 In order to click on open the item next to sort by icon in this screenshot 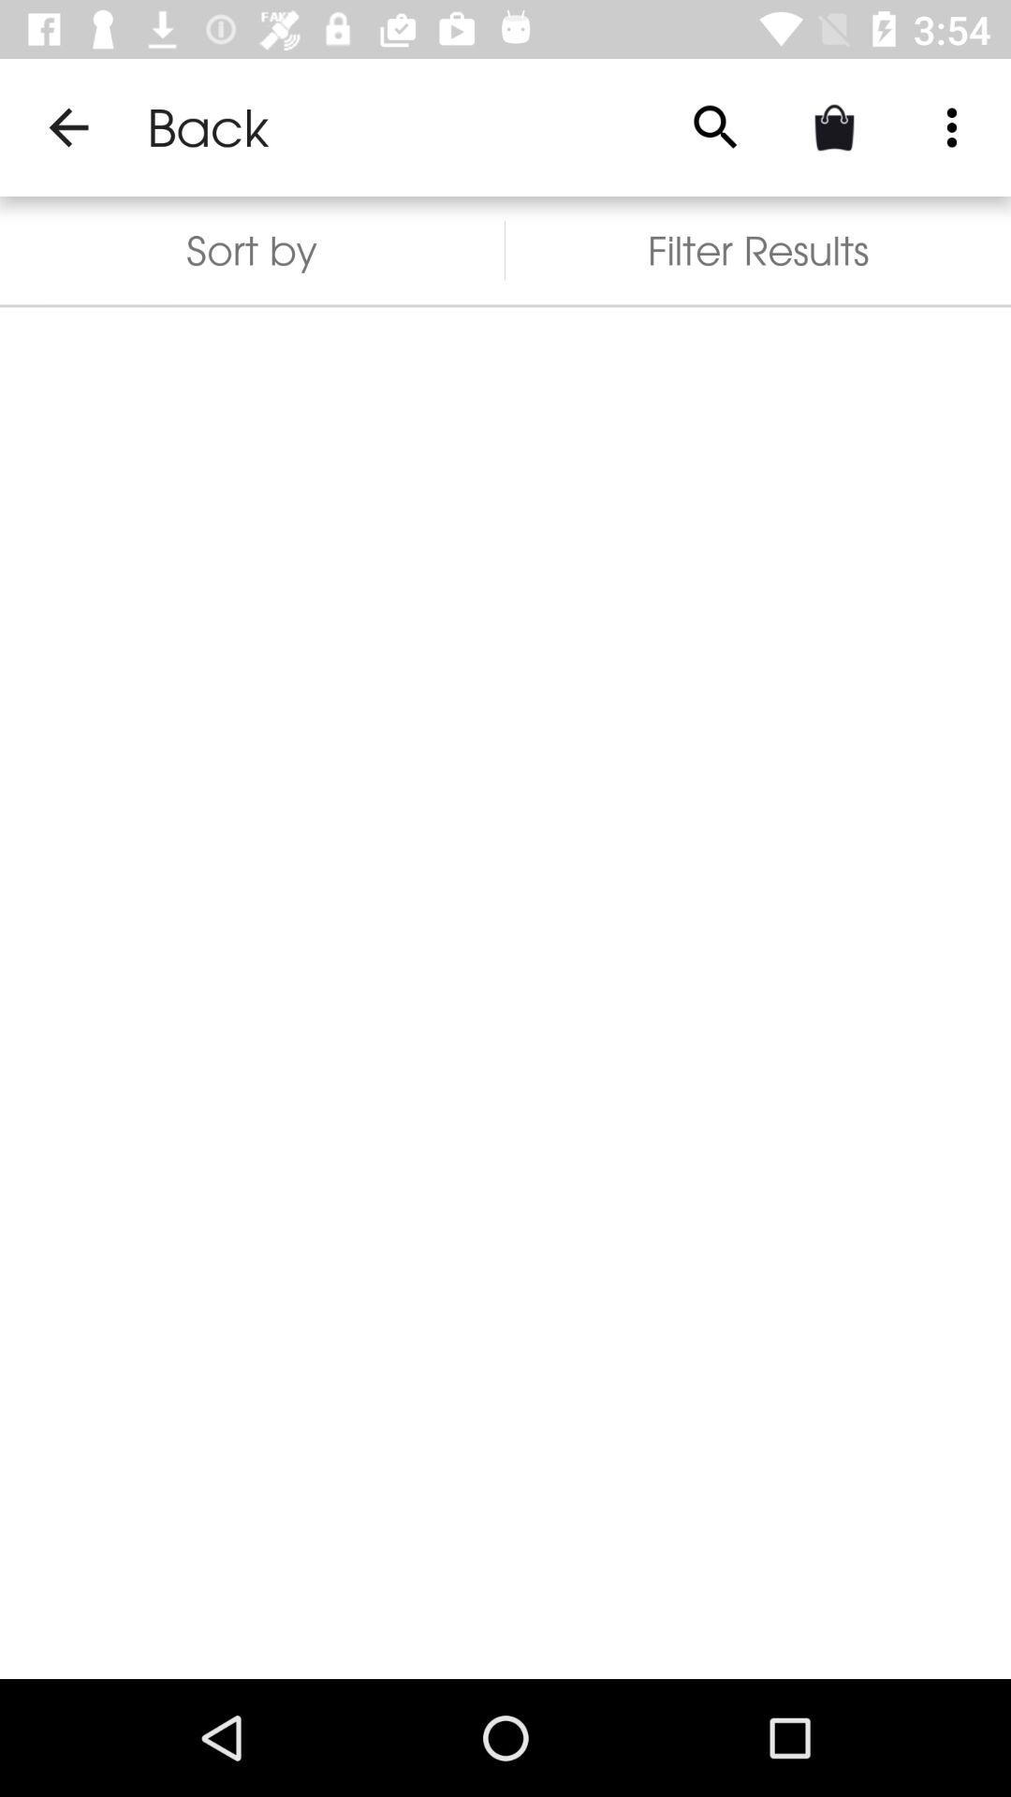, I will do `click(758, 251)`.